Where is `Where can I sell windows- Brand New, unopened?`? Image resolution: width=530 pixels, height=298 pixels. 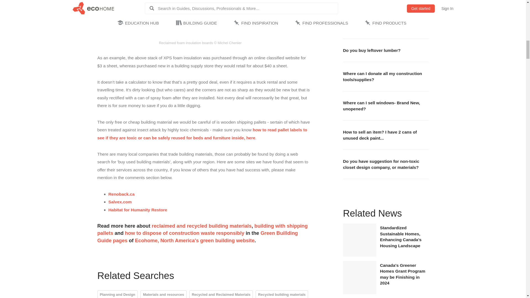
Where can I sell windows- Brand New, unopened? is located at coordinates (385, 106).